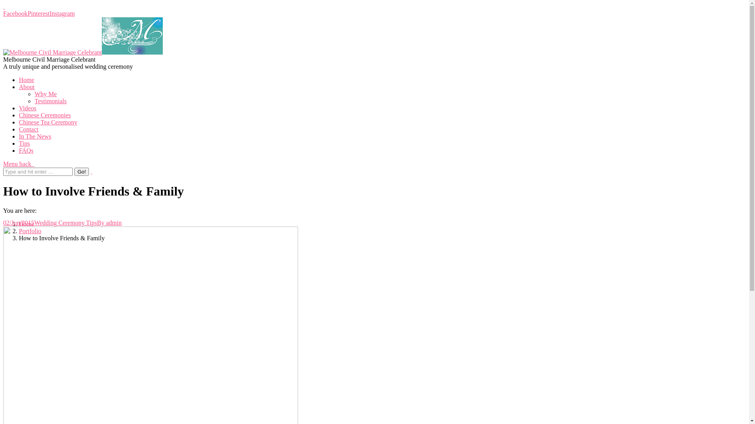 The image size is (755, 424). What do you see at coordinates (28, 108) in the screenshot?
I see `Videos` at bounding box center [28, 108].